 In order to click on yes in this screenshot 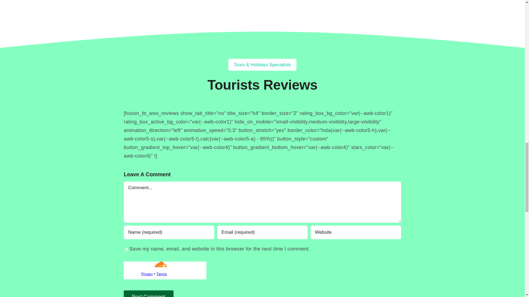, I will do `click(127, 249)`.